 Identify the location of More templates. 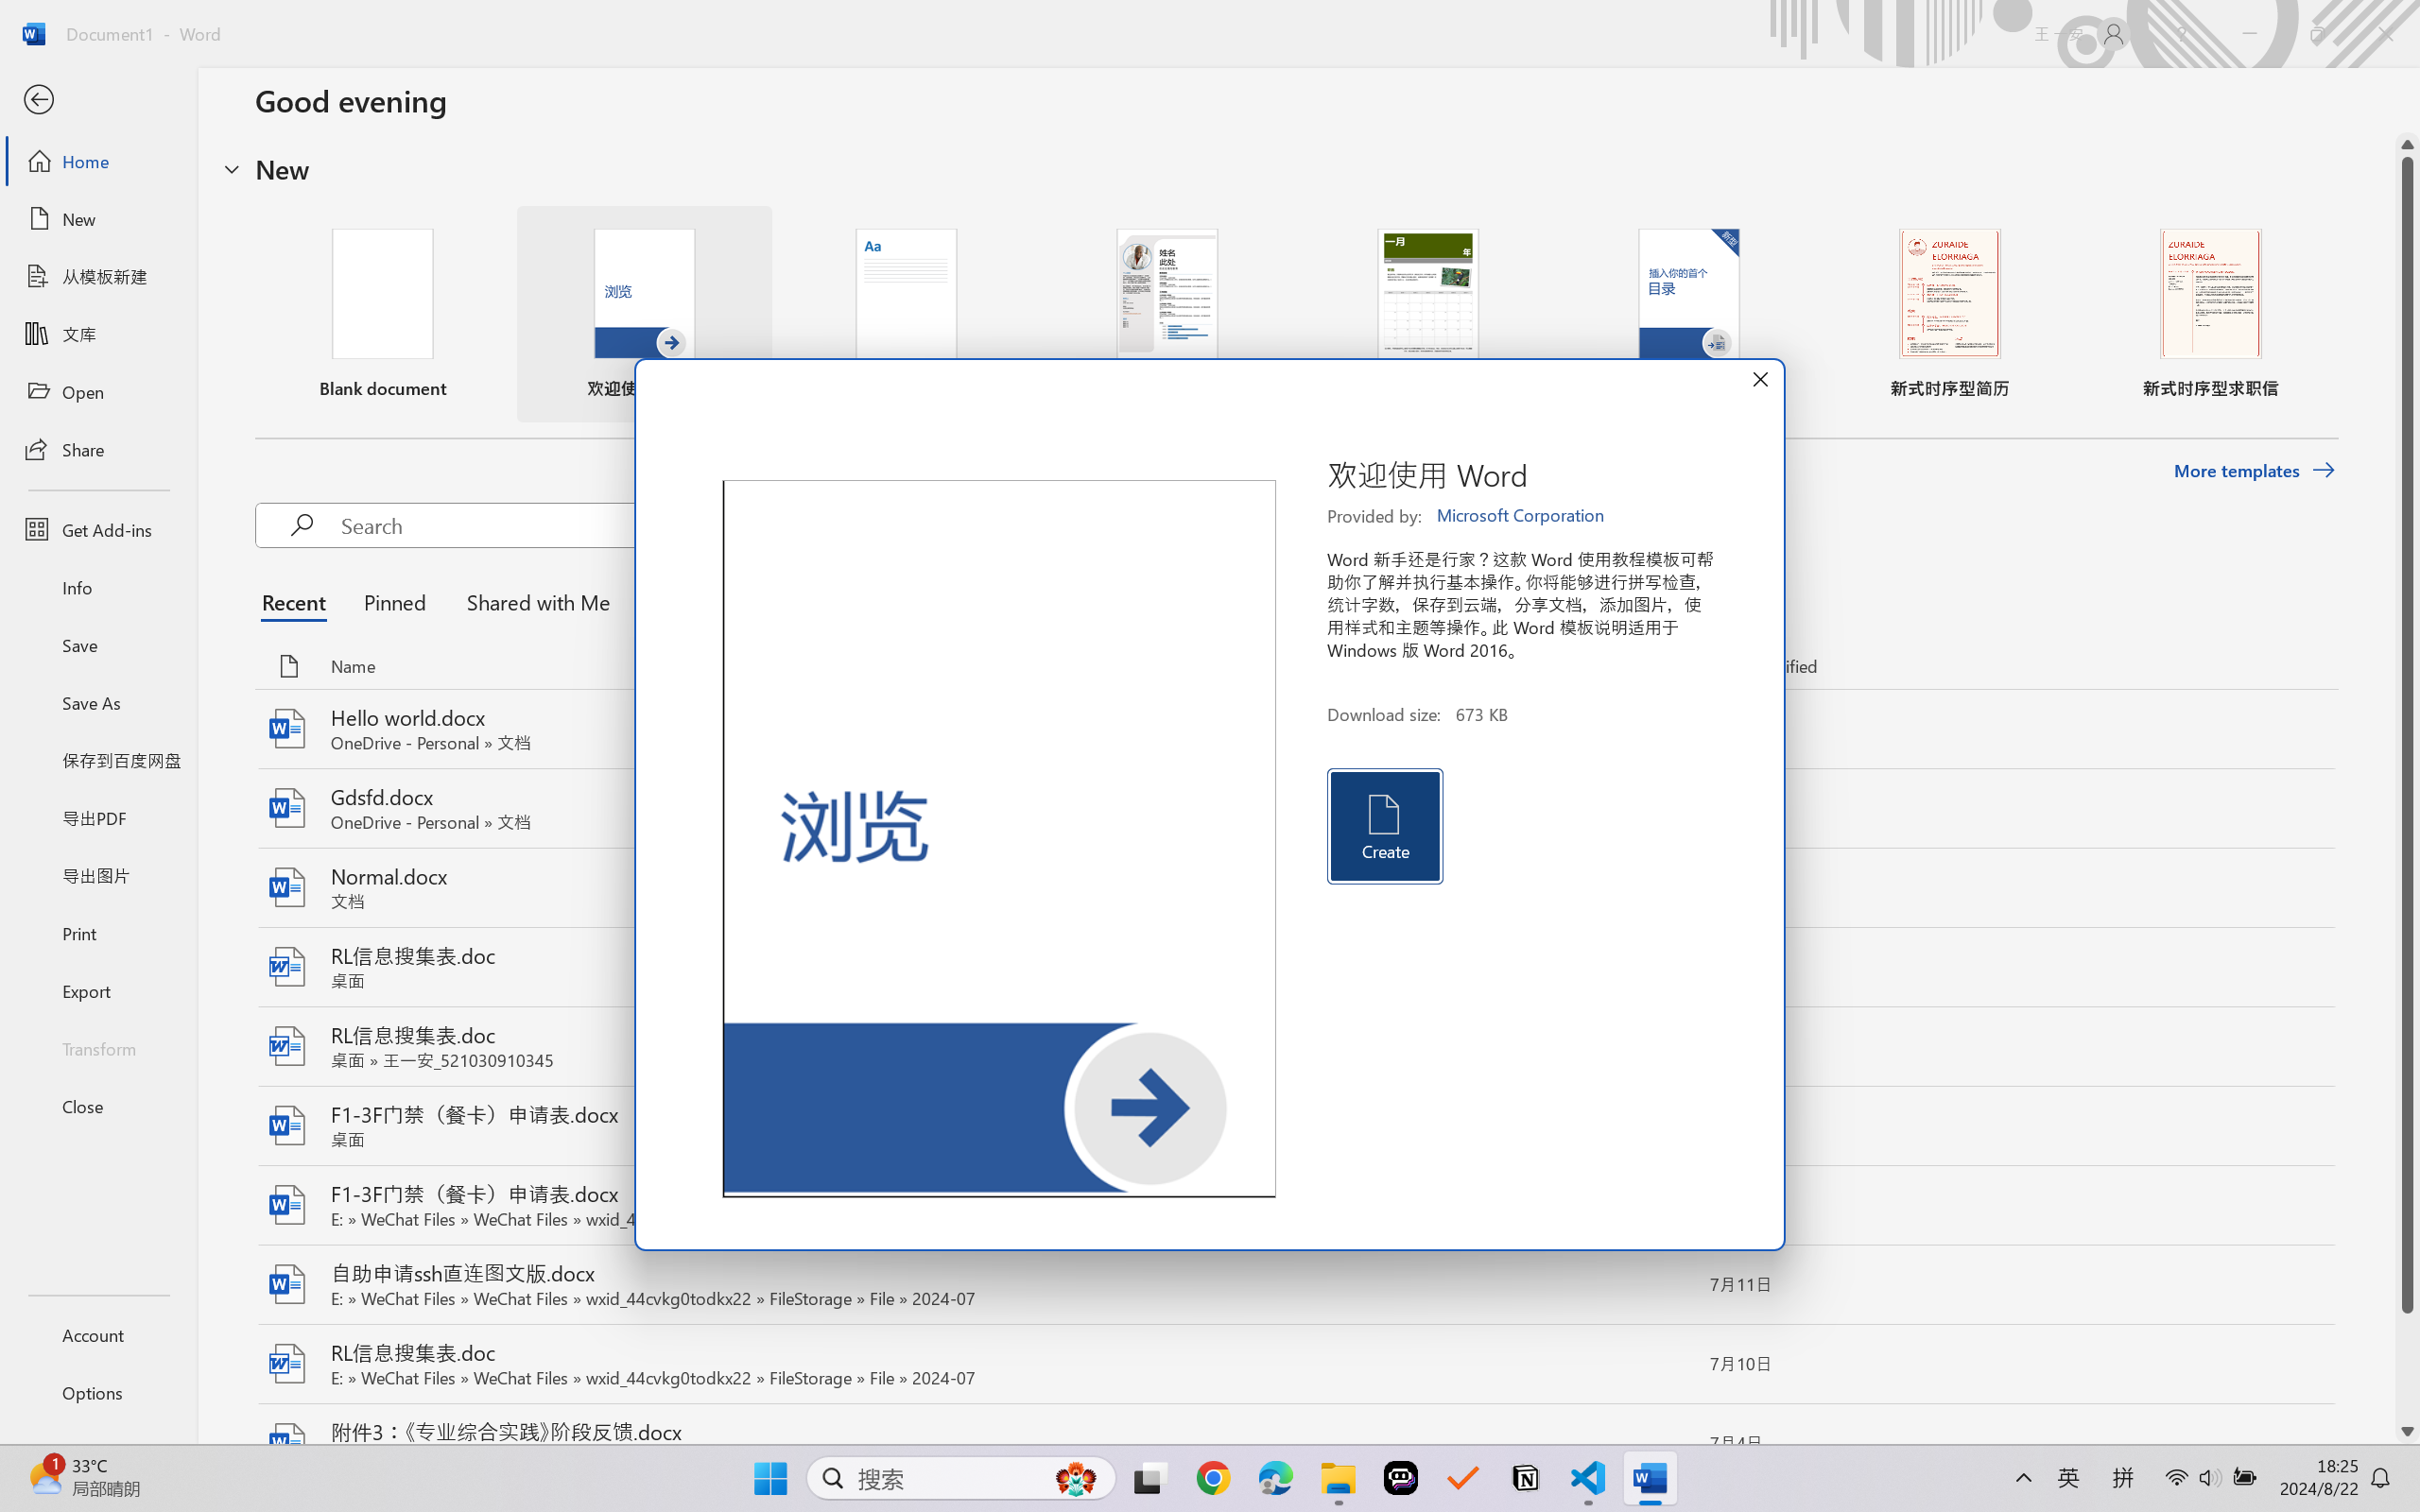
(2254, 471).